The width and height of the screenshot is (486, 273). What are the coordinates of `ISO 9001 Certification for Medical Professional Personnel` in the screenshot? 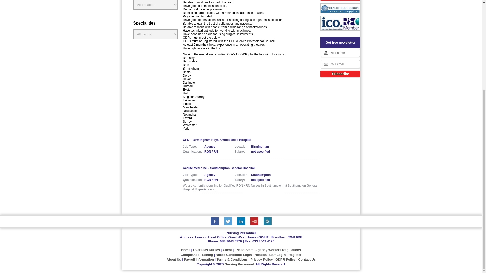 It's located at (340, 1).